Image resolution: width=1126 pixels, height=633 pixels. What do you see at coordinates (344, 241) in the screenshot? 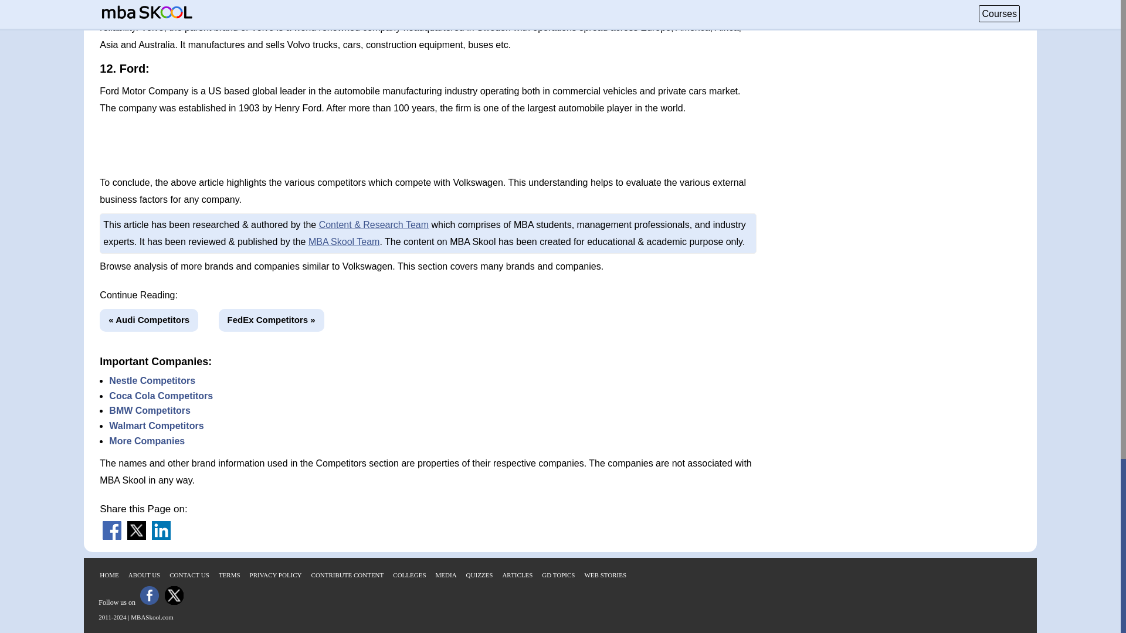
I see `MBA Skool Team` at bounding box center [344, 241].